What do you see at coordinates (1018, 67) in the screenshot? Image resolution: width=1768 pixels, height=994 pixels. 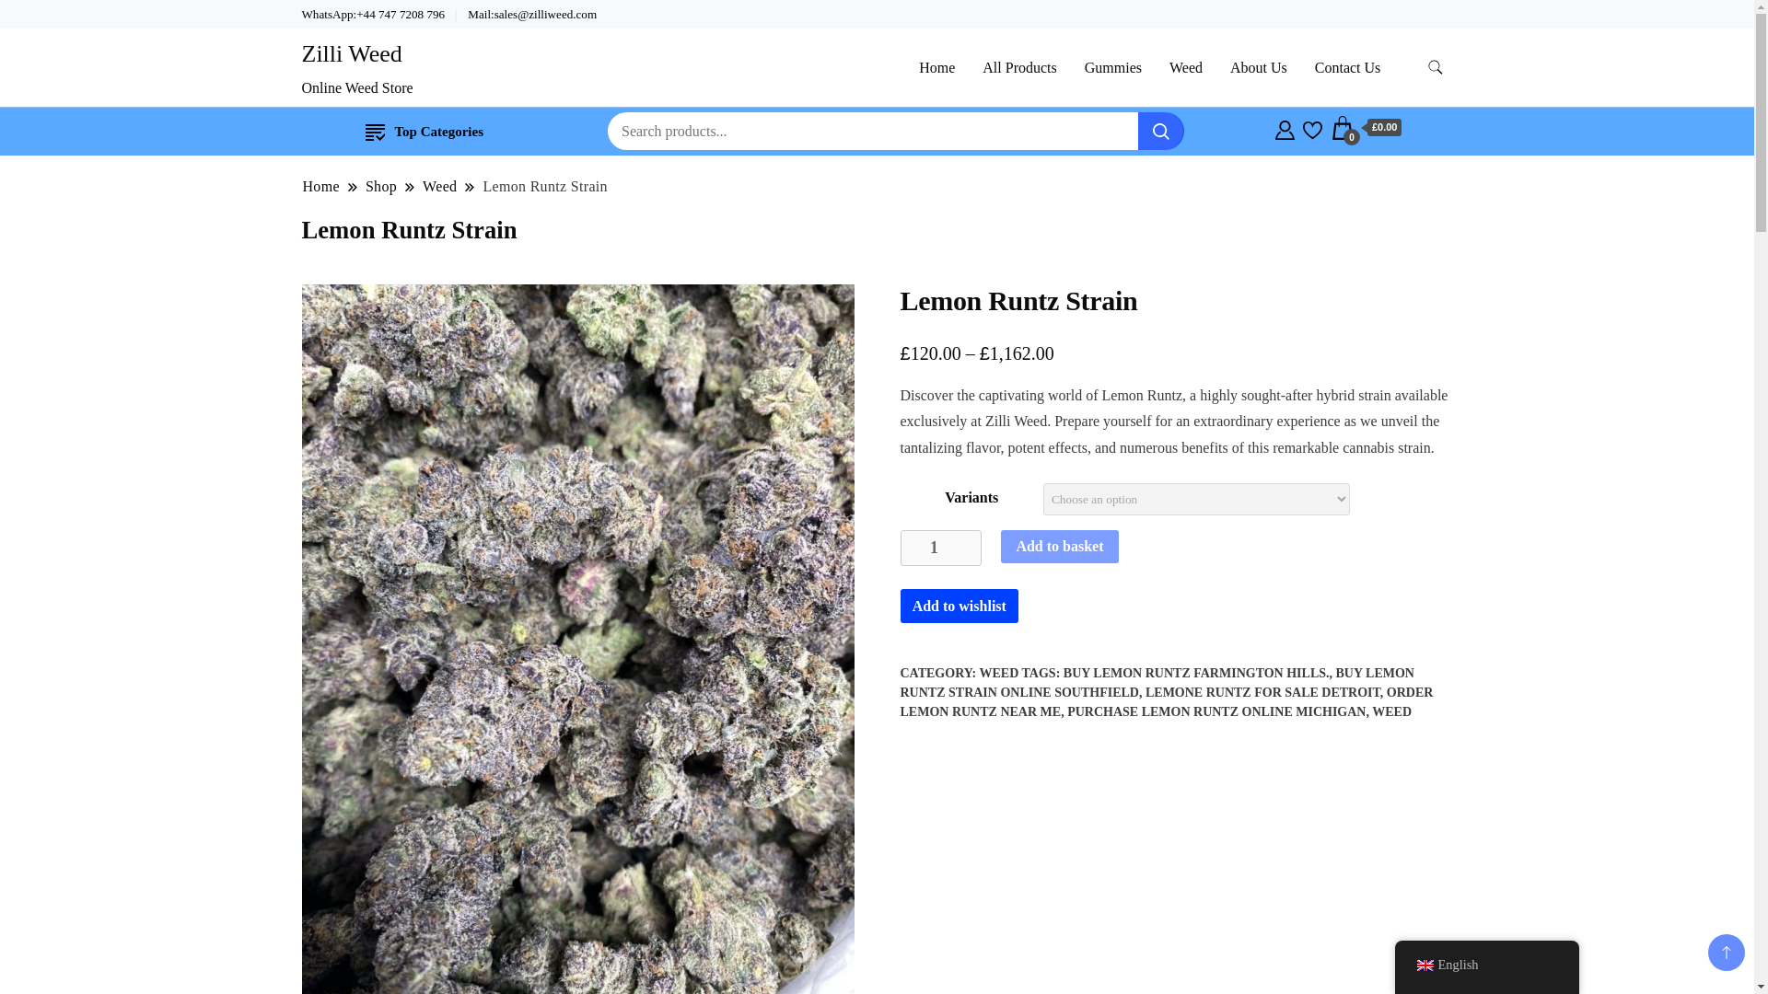 I see `All Products` at bounding box center [1018, 67].